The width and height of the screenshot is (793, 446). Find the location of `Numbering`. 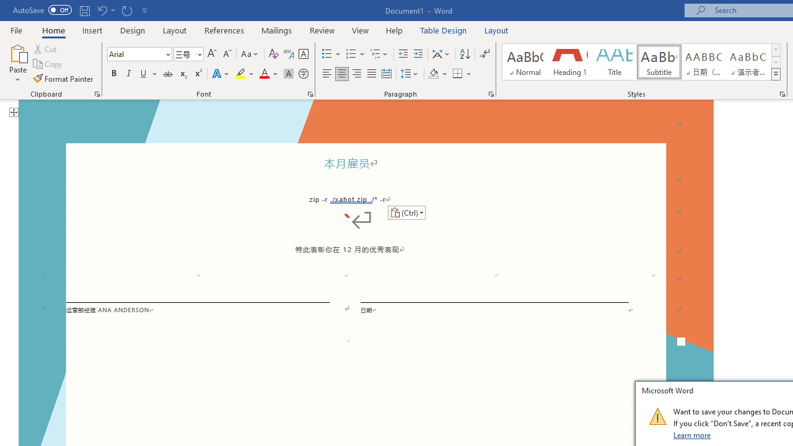

Numbering is located at coordinates (356, 55).